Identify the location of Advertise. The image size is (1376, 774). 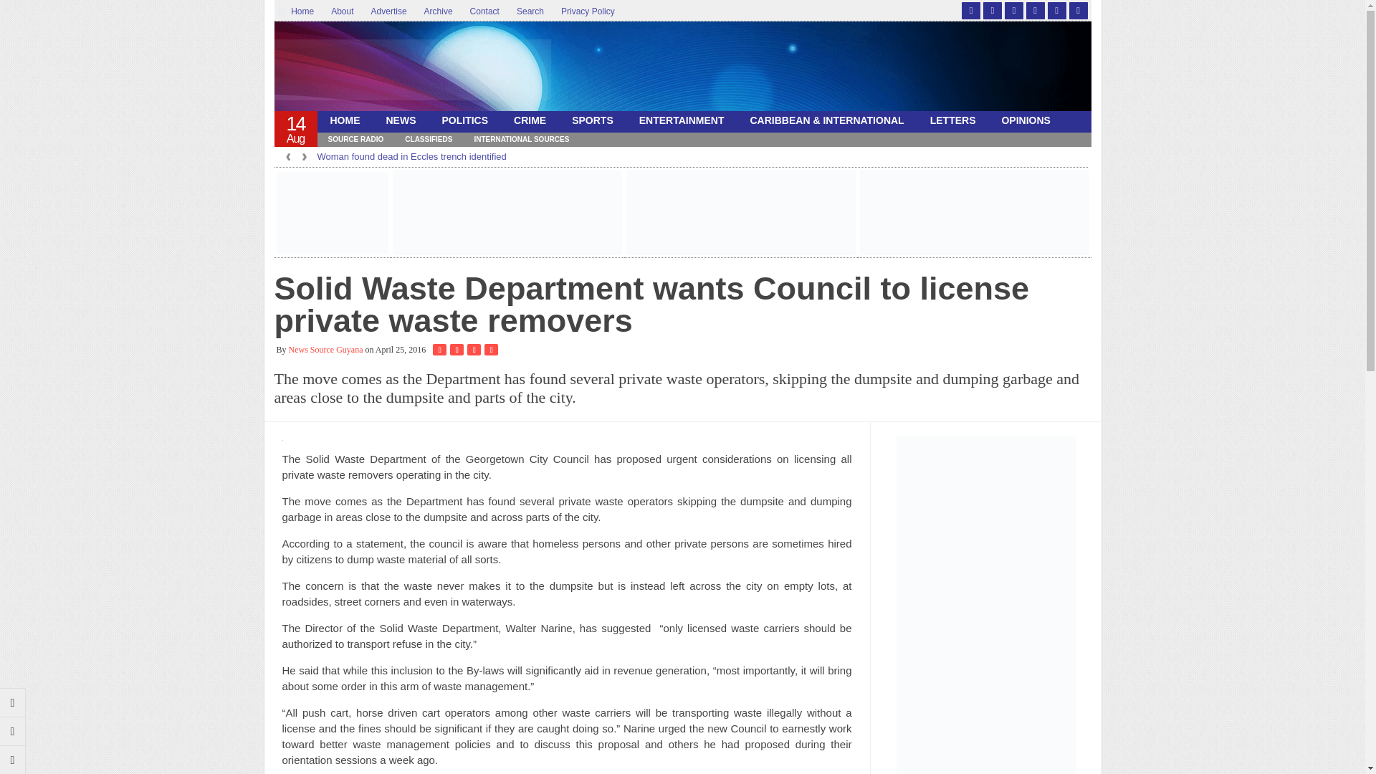
(388, 11).